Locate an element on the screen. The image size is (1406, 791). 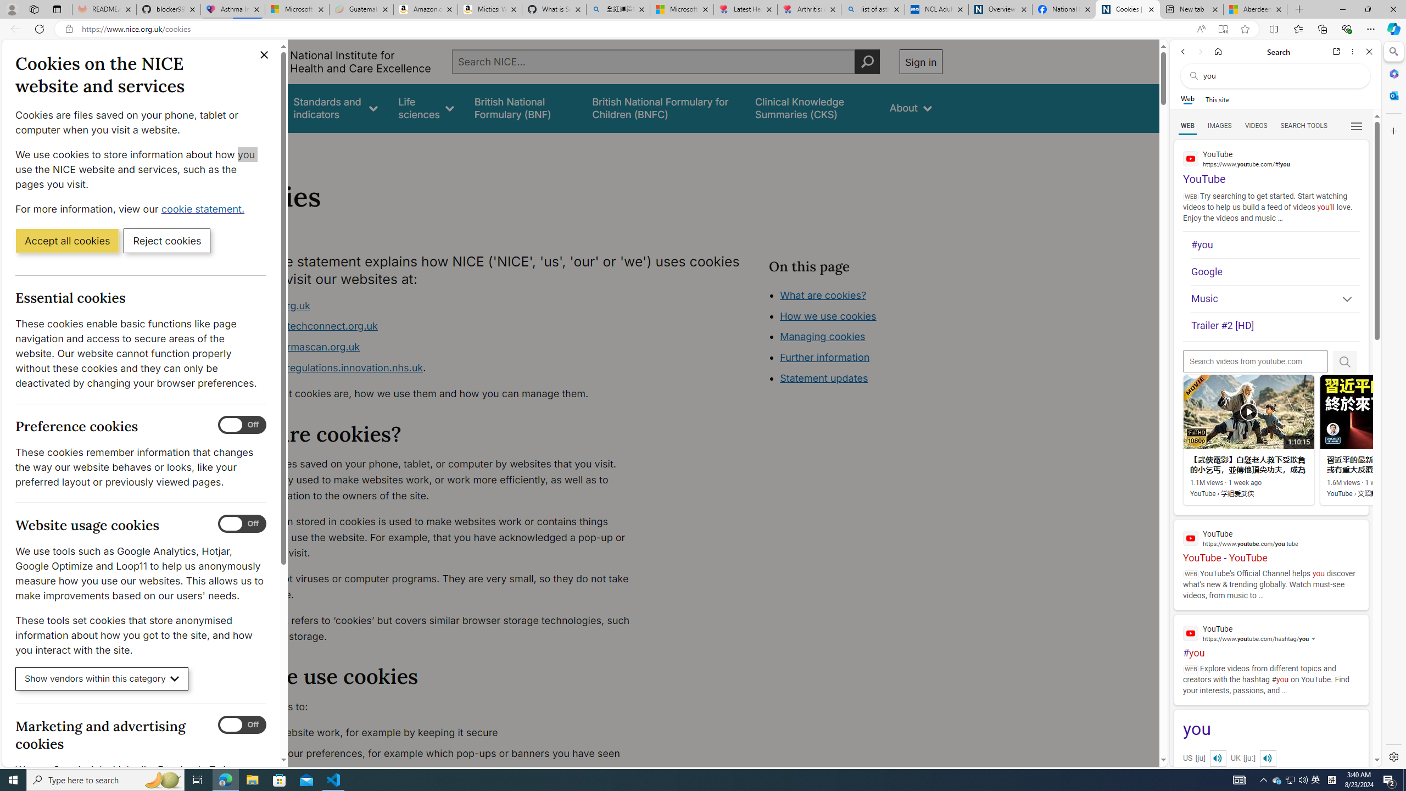
Arthritis: Ask Health Professionals is located at coordinates (810, 9).